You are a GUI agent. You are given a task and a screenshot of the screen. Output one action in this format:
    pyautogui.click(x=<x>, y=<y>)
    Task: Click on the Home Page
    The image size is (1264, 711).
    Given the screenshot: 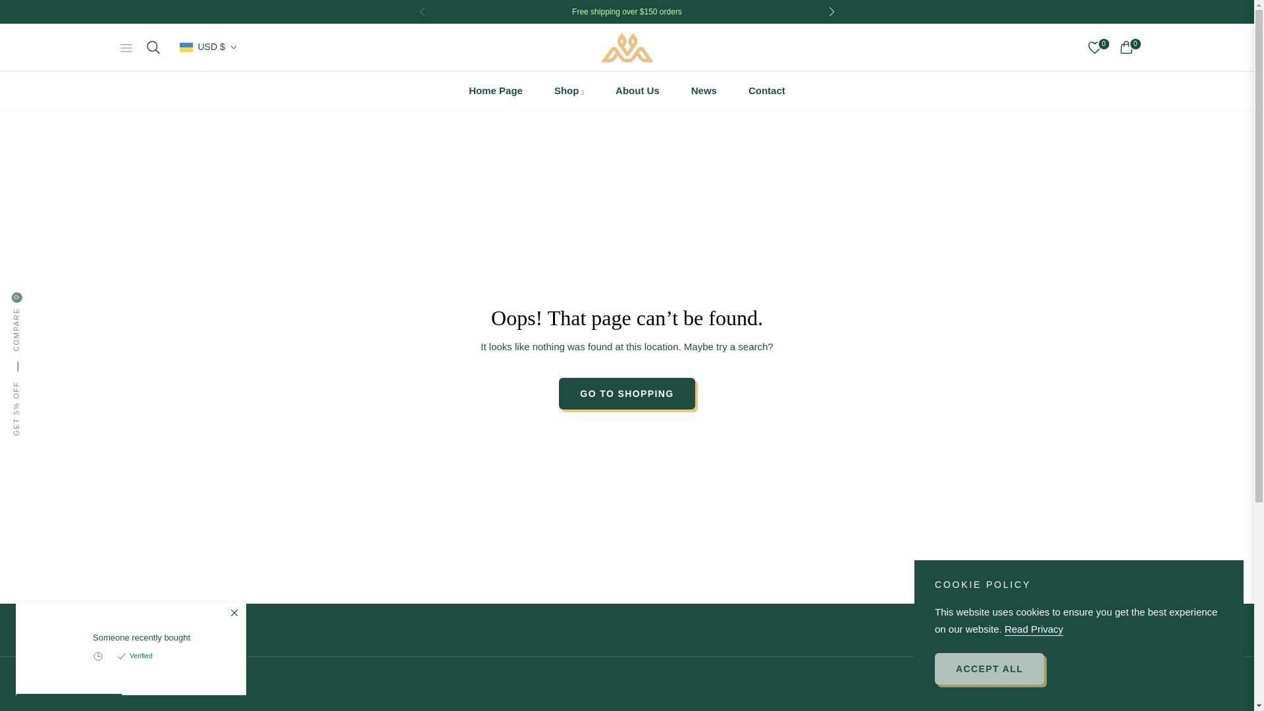 What is the action you would take?
    pyautogui.click(x=495, y=91)
    